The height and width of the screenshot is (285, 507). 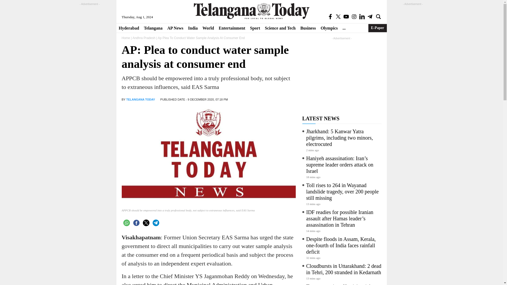 I want to click on English News, so click(x=251, y=11).